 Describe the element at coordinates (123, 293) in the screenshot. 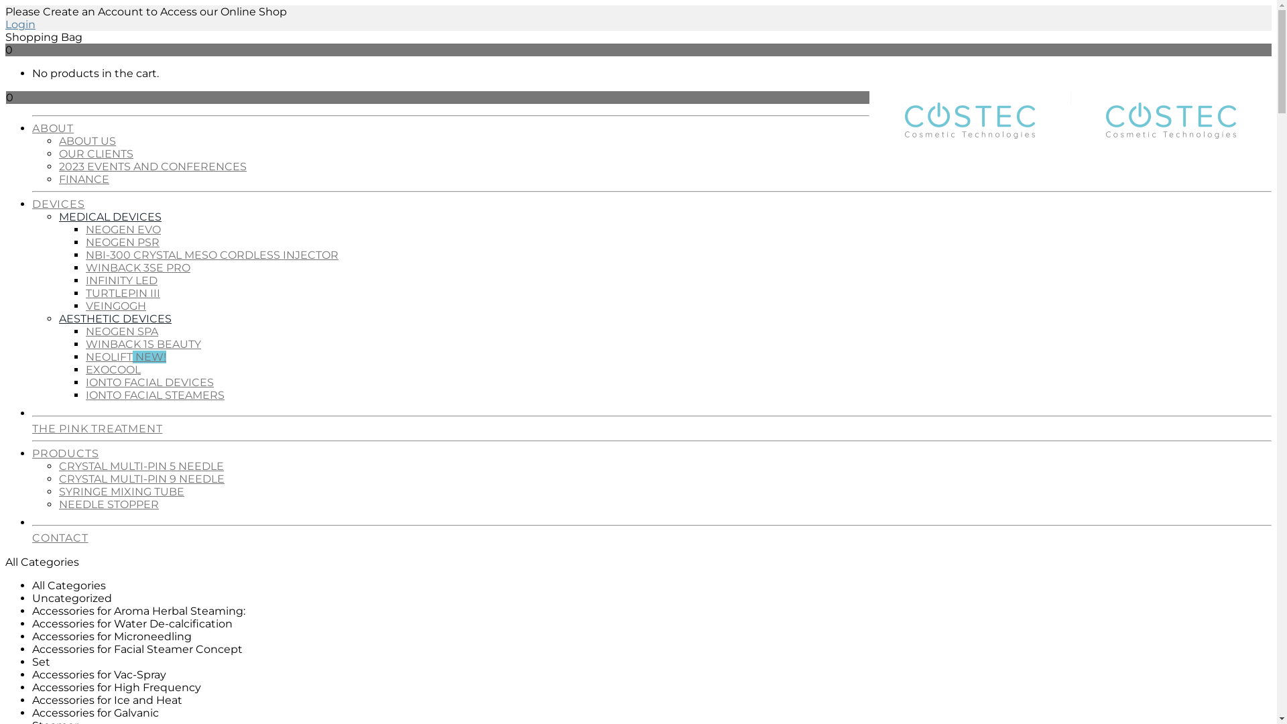

I see `TURTLEPIN III` at that location.